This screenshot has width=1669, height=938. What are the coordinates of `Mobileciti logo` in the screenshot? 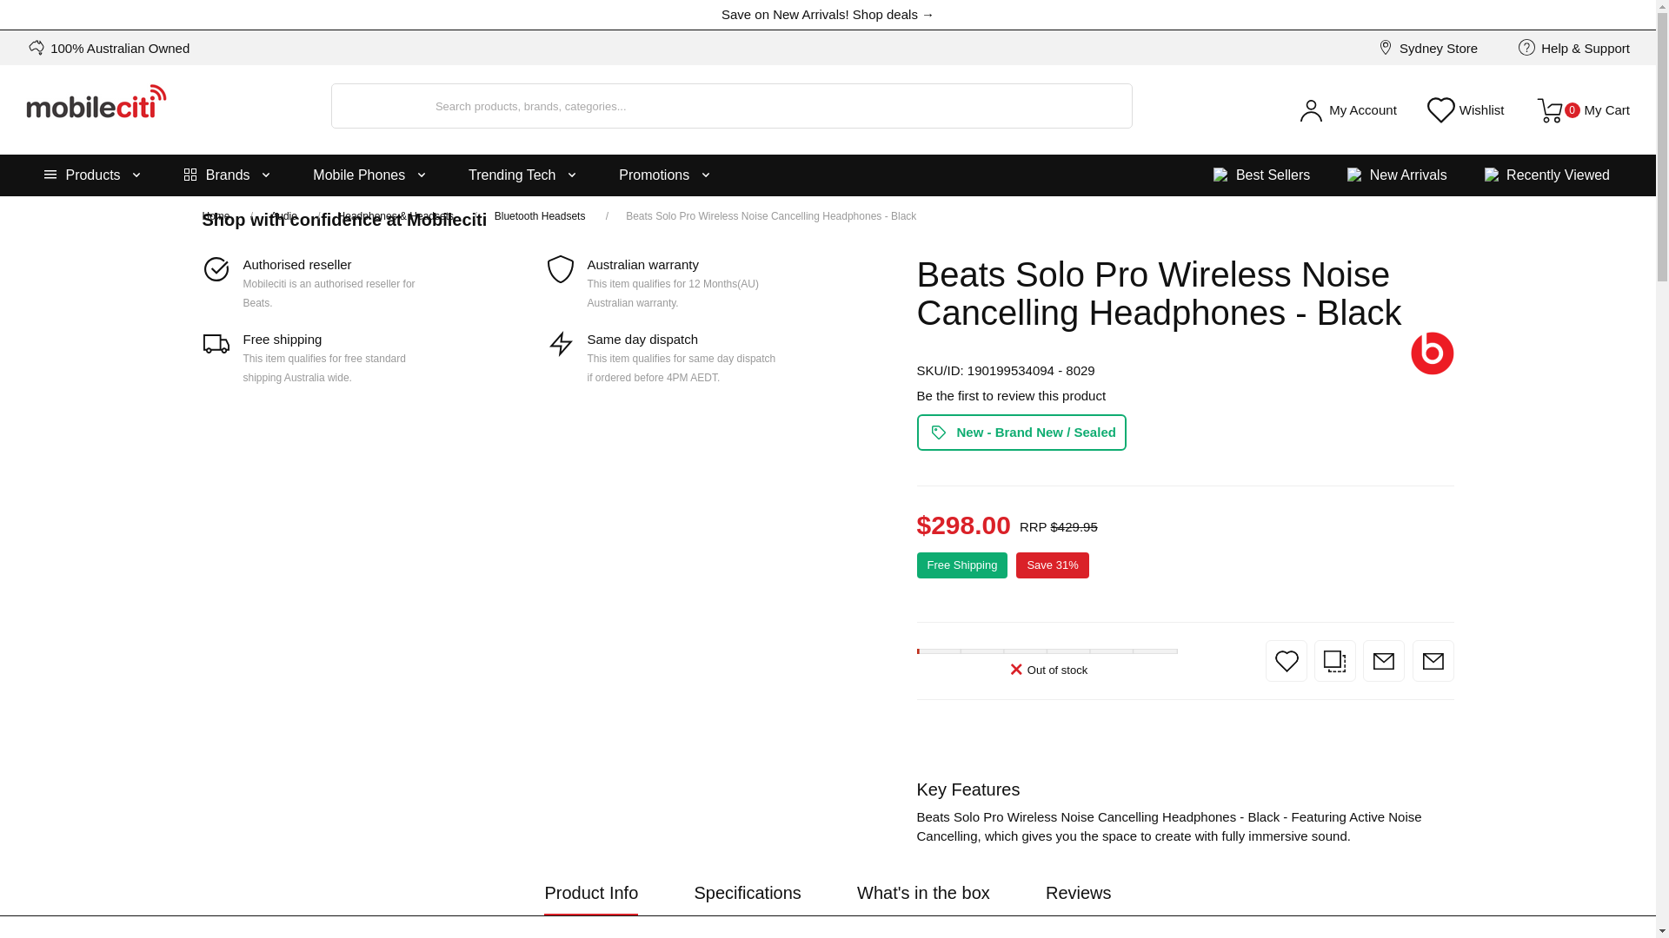 It's located at (96, 108).